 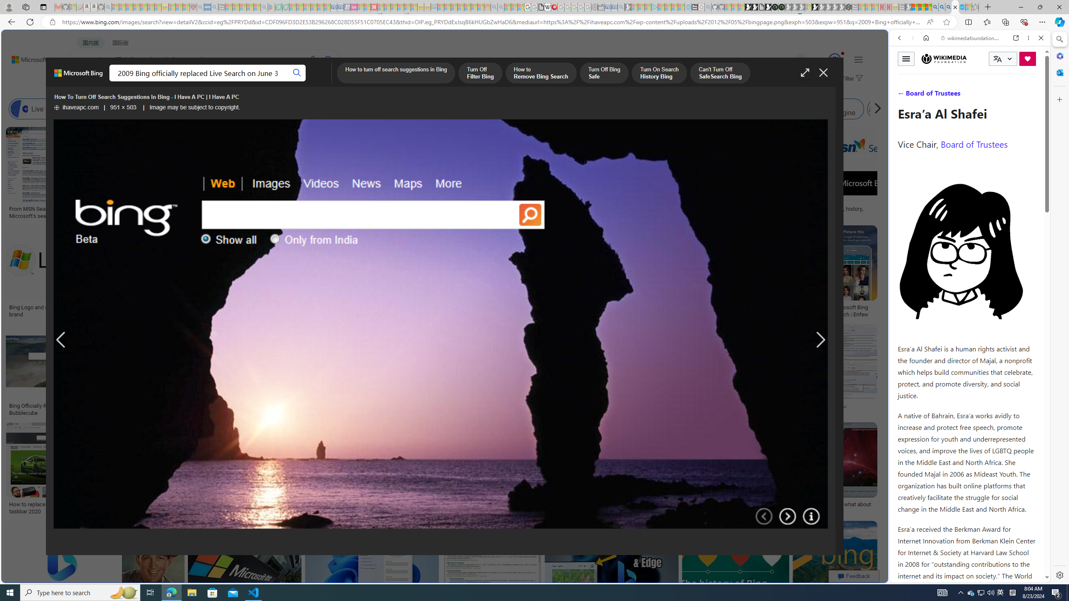 I want to click on Local - MSN - Sleeping, so click(x=186, y=7).